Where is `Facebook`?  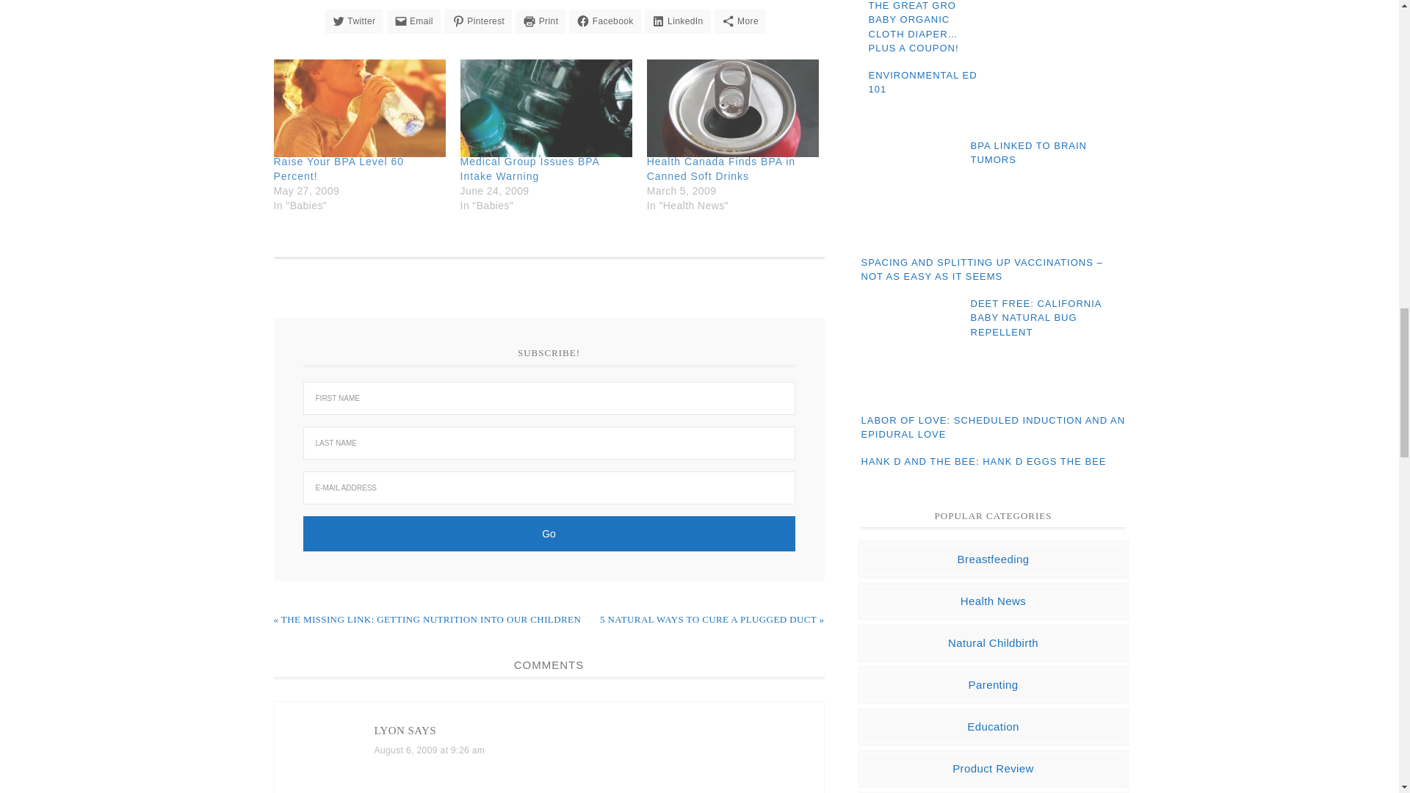 Facebook is located at coordinates (604, 21).